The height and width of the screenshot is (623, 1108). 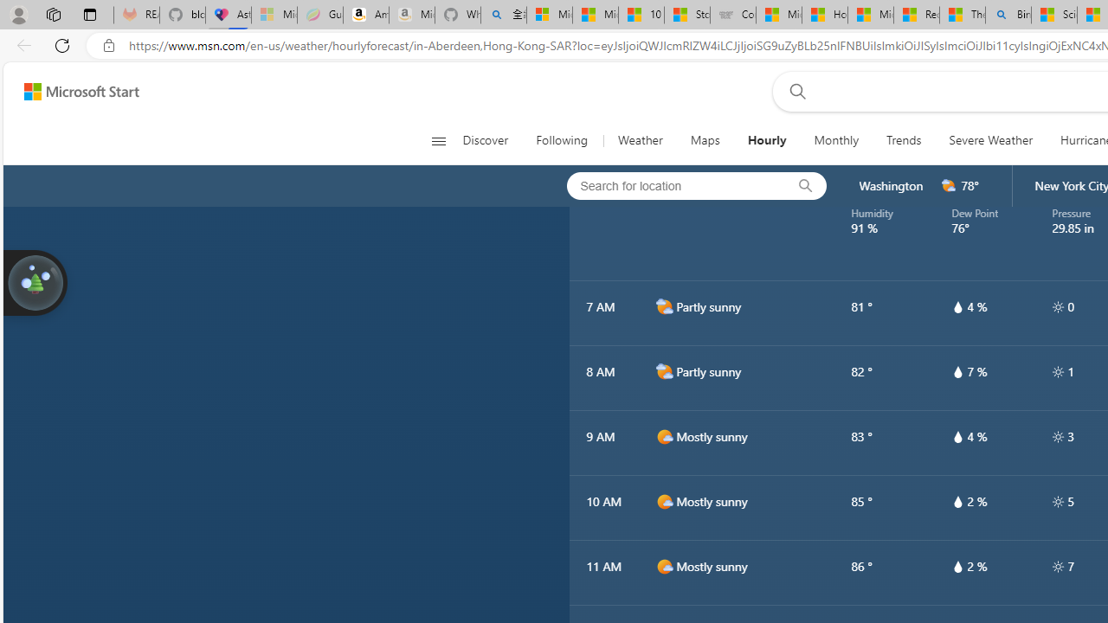 What do you see at coordinates (229, 16) in the screenshot?
I see `Asthma Inhalers: Names and Types` at bounding box center [229, 16].